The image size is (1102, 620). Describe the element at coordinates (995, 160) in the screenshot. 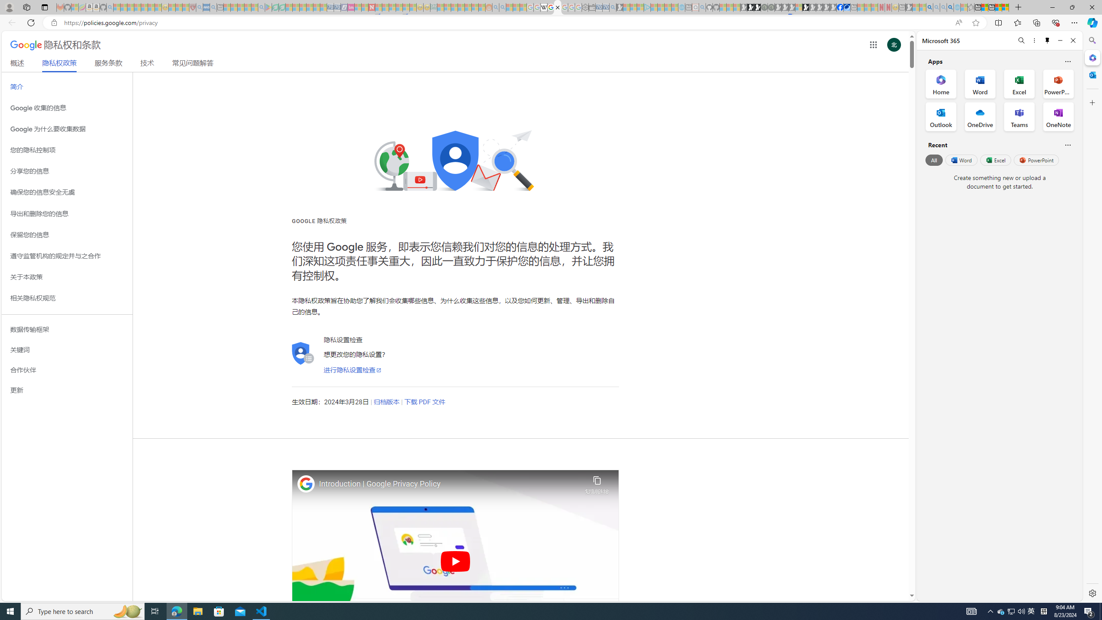

I see `Excel` at that location.